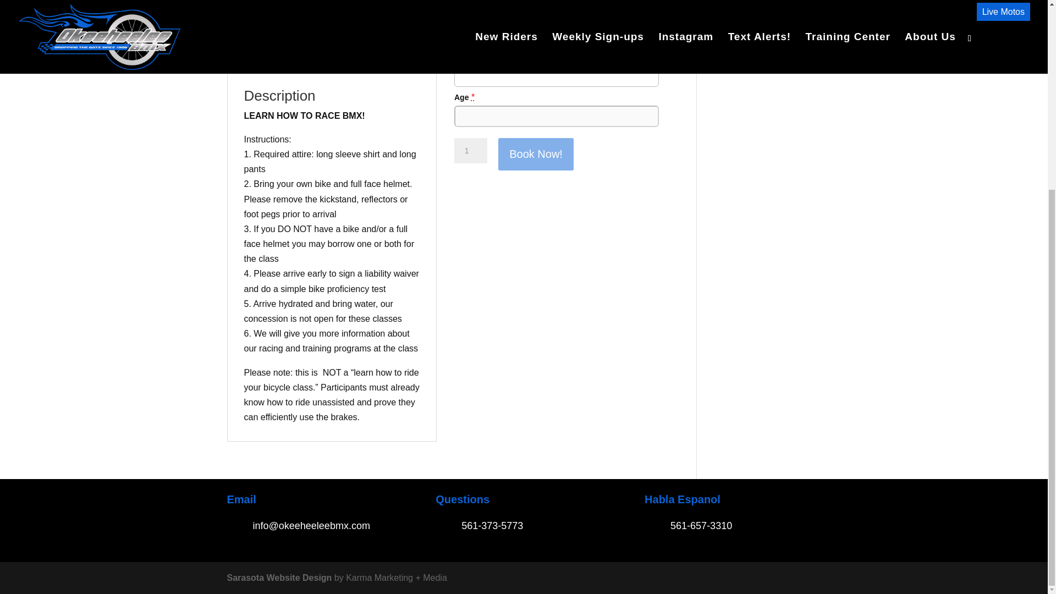 Image resolution: width=1056 pixels, height=594 pixels. Describe the element at coordinates (279, 577) in the screenshot. I see `Sarasota Website Design` at that location.